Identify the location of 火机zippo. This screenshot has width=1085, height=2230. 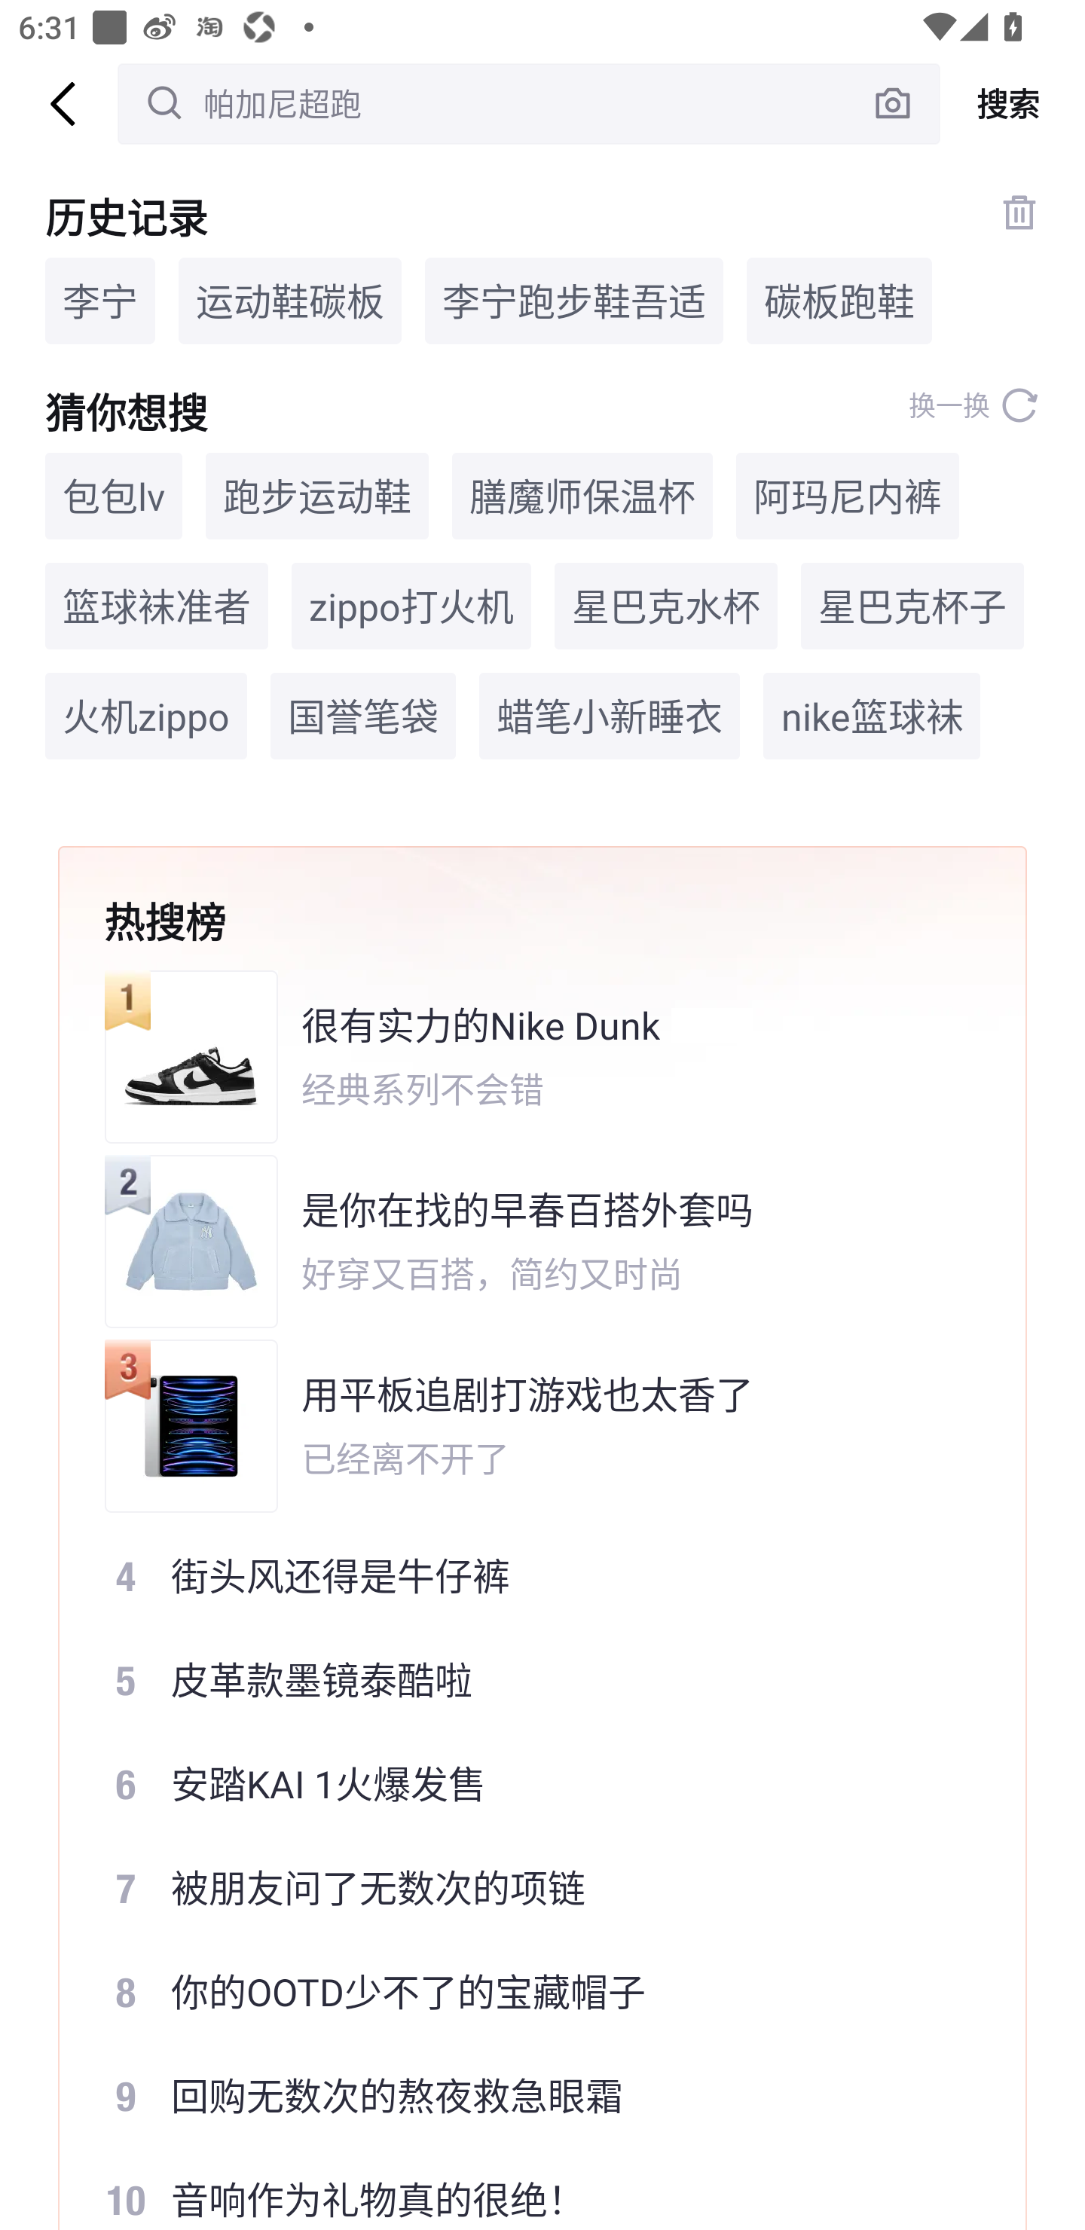
(146, 716).